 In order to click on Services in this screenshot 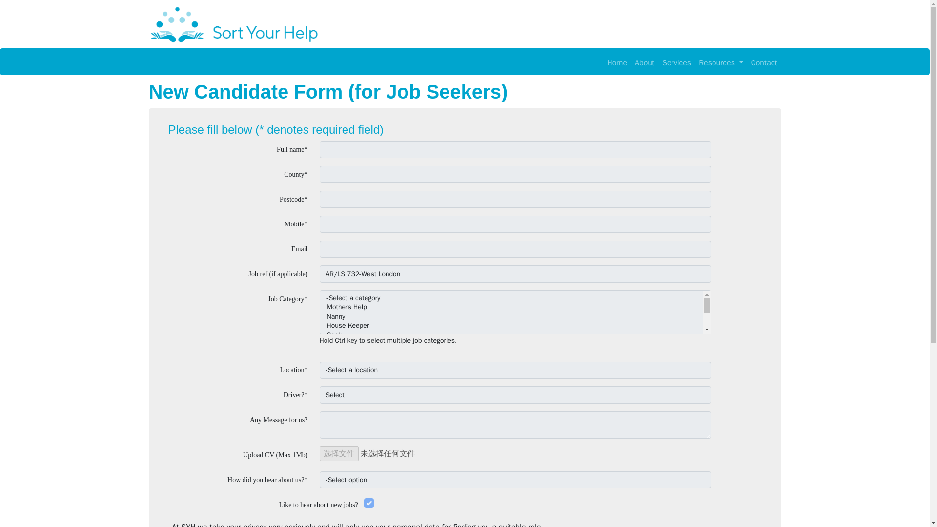, I will do `click(676, 61)`.